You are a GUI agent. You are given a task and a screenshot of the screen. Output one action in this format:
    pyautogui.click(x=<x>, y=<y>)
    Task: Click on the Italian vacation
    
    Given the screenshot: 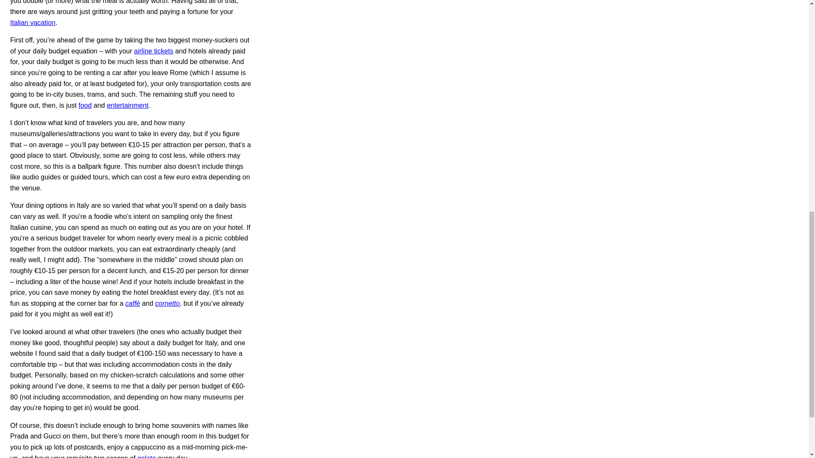 What is the action you would take?
    pyautogui.click(x=32, y=22)
    